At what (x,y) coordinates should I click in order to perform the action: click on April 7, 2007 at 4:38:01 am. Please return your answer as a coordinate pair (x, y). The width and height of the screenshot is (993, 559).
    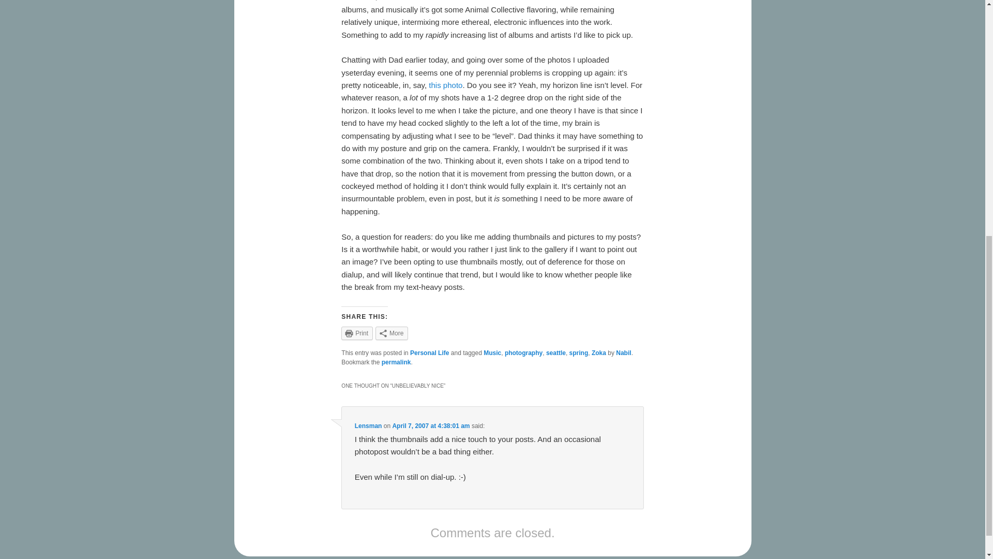
    Looking at the image, I should click on (431, 426).